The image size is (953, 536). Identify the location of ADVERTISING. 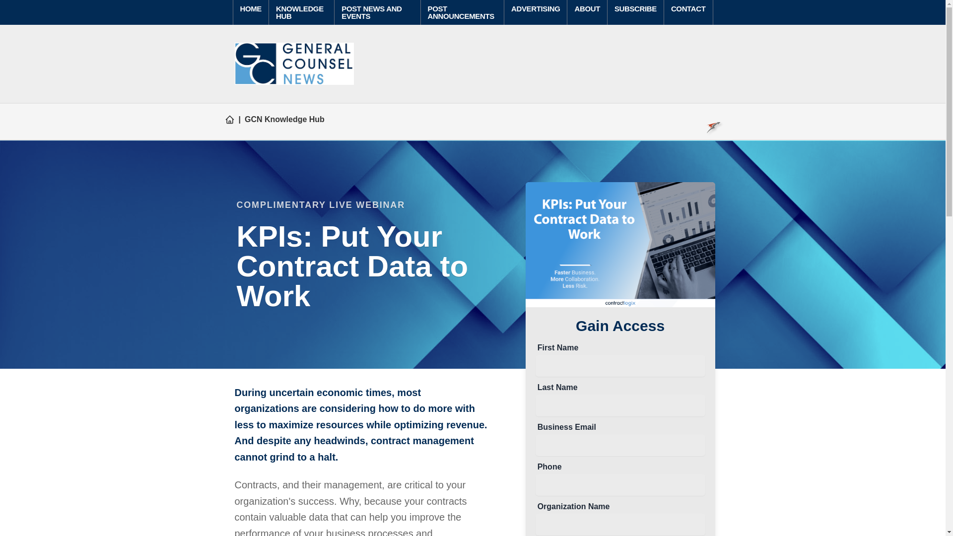
(535, 8).